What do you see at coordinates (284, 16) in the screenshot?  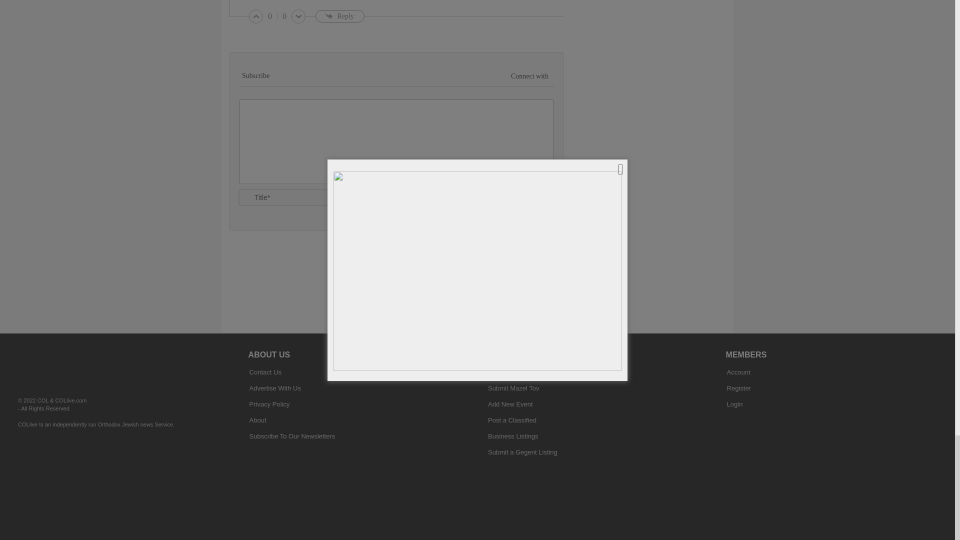 I see `0` at bounding box center [284, 16].